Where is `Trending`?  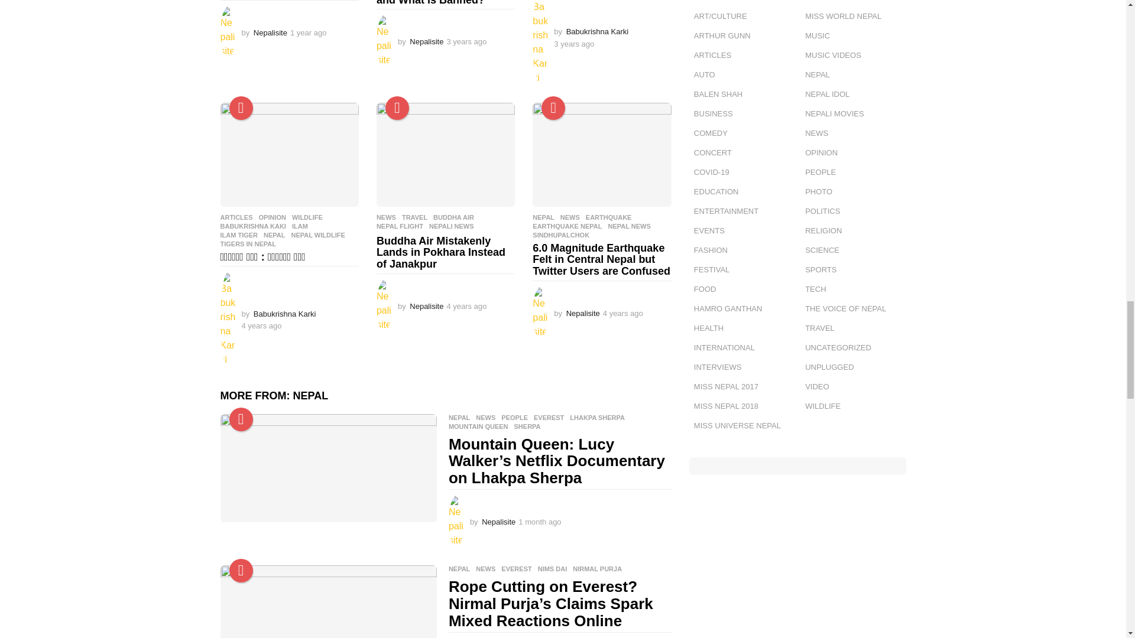 Trending is located at coordinates (241, 571).